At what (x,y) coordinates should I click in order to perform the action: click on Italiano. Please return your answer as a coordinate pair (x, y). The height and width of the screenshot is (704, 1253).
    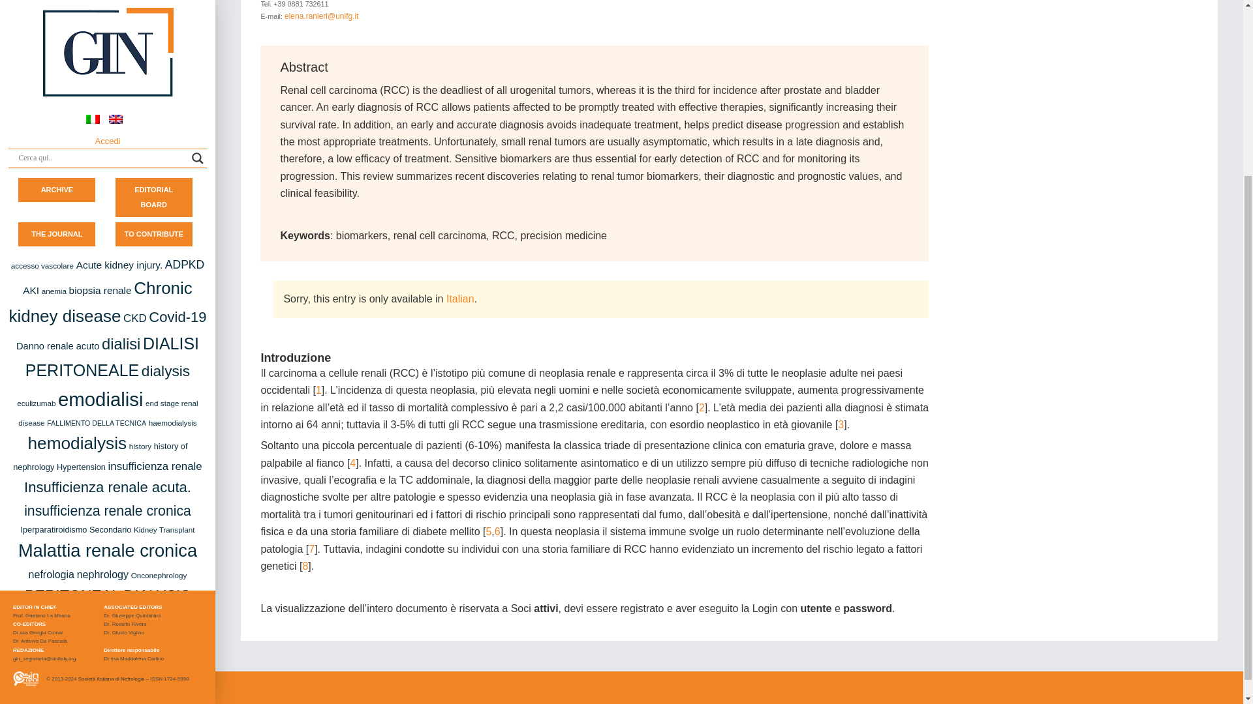
    Looking at the image, I should click on (460, 299).